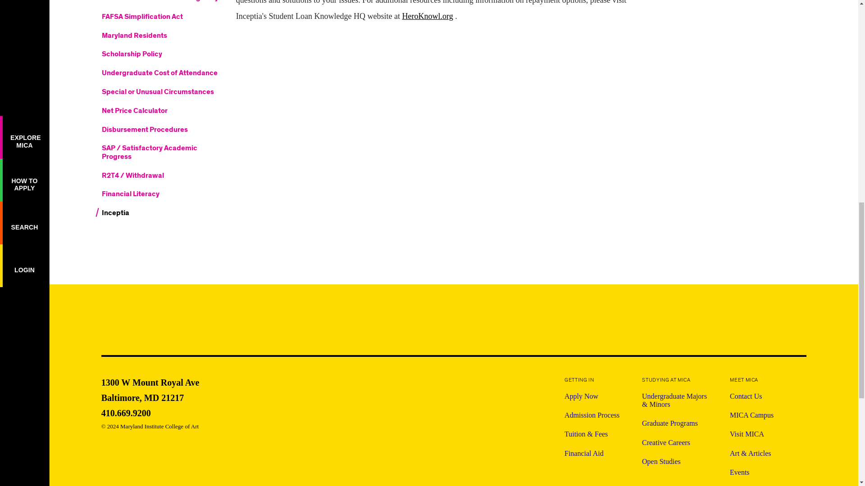 This screenshot has height=486, width=865. Describe the element at coordinates (160, 18) in the screenshot. I see `FAFSA Simplification Act` at that location.